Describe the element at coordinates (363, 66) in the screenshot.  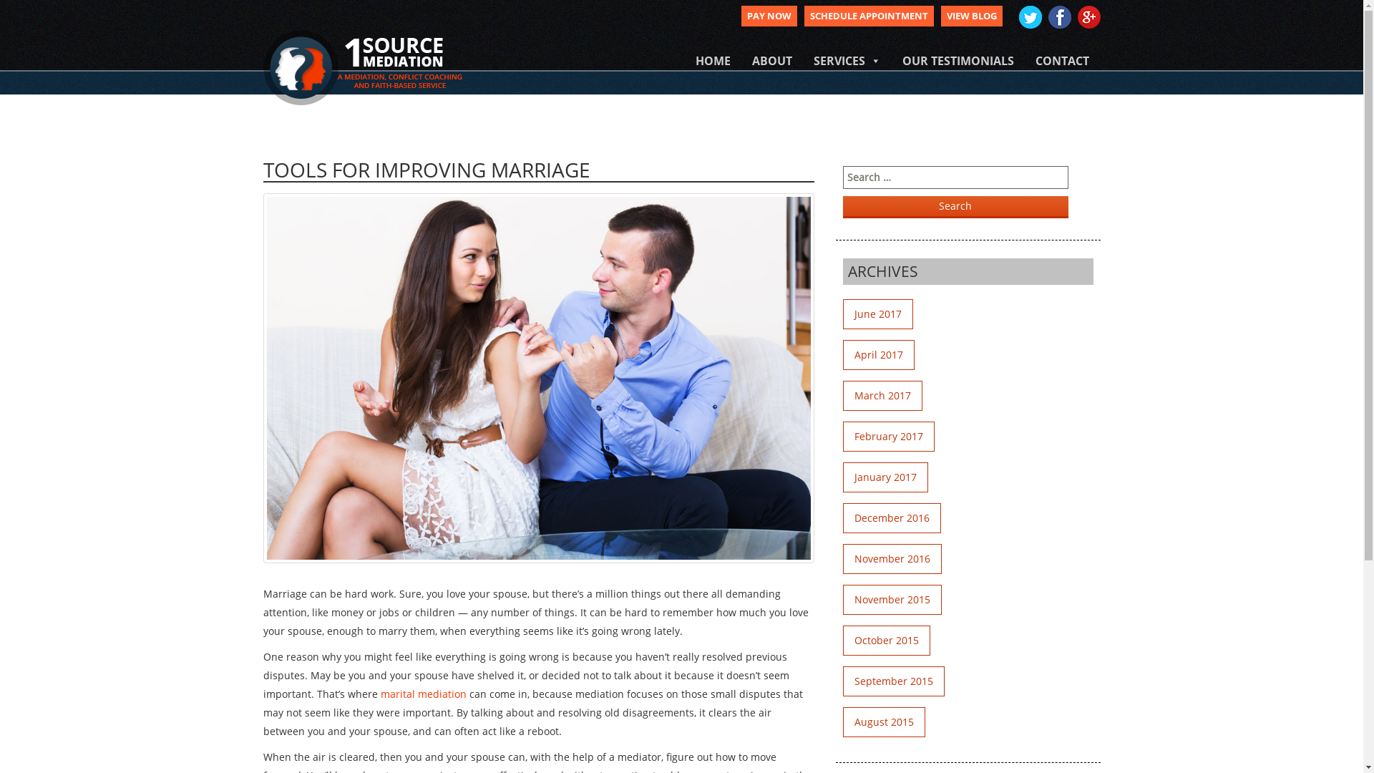
I see `1 Source Mediation` at that location.